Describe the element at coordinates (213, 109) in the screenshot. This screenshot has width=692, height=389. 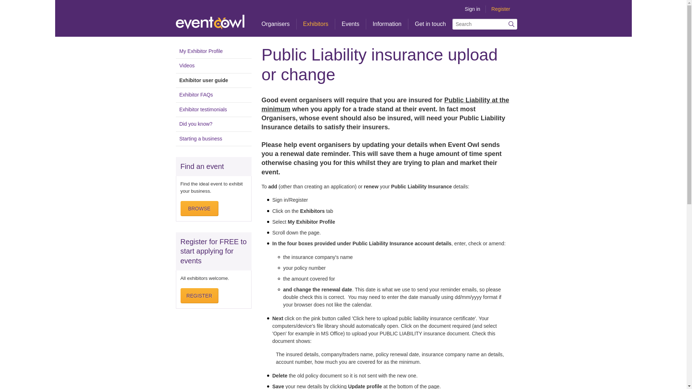
I see `Exhibitor testimonials` at that location.